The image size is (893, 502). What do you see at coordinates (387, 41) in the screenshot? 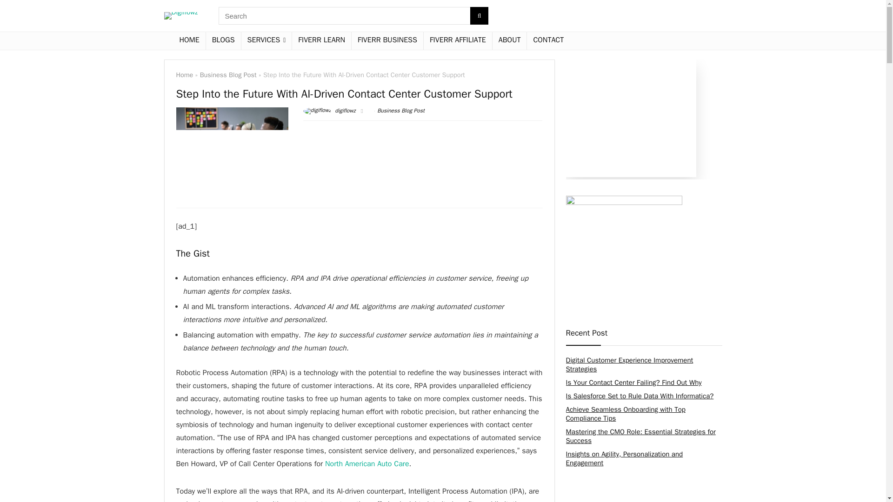
I see `FIVERR BUSINESS` at bounding box center [387, 41].